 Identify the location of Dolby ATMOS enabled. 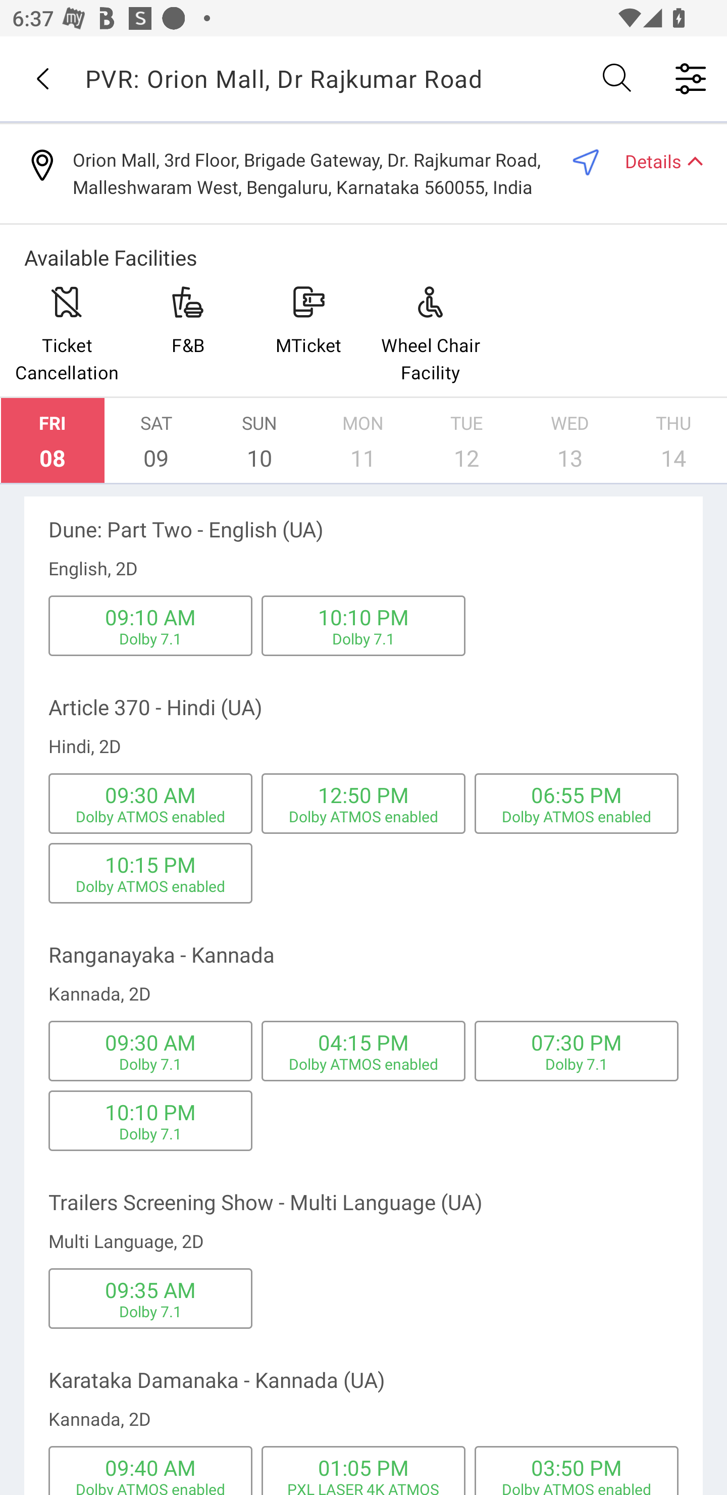
(577, 816).